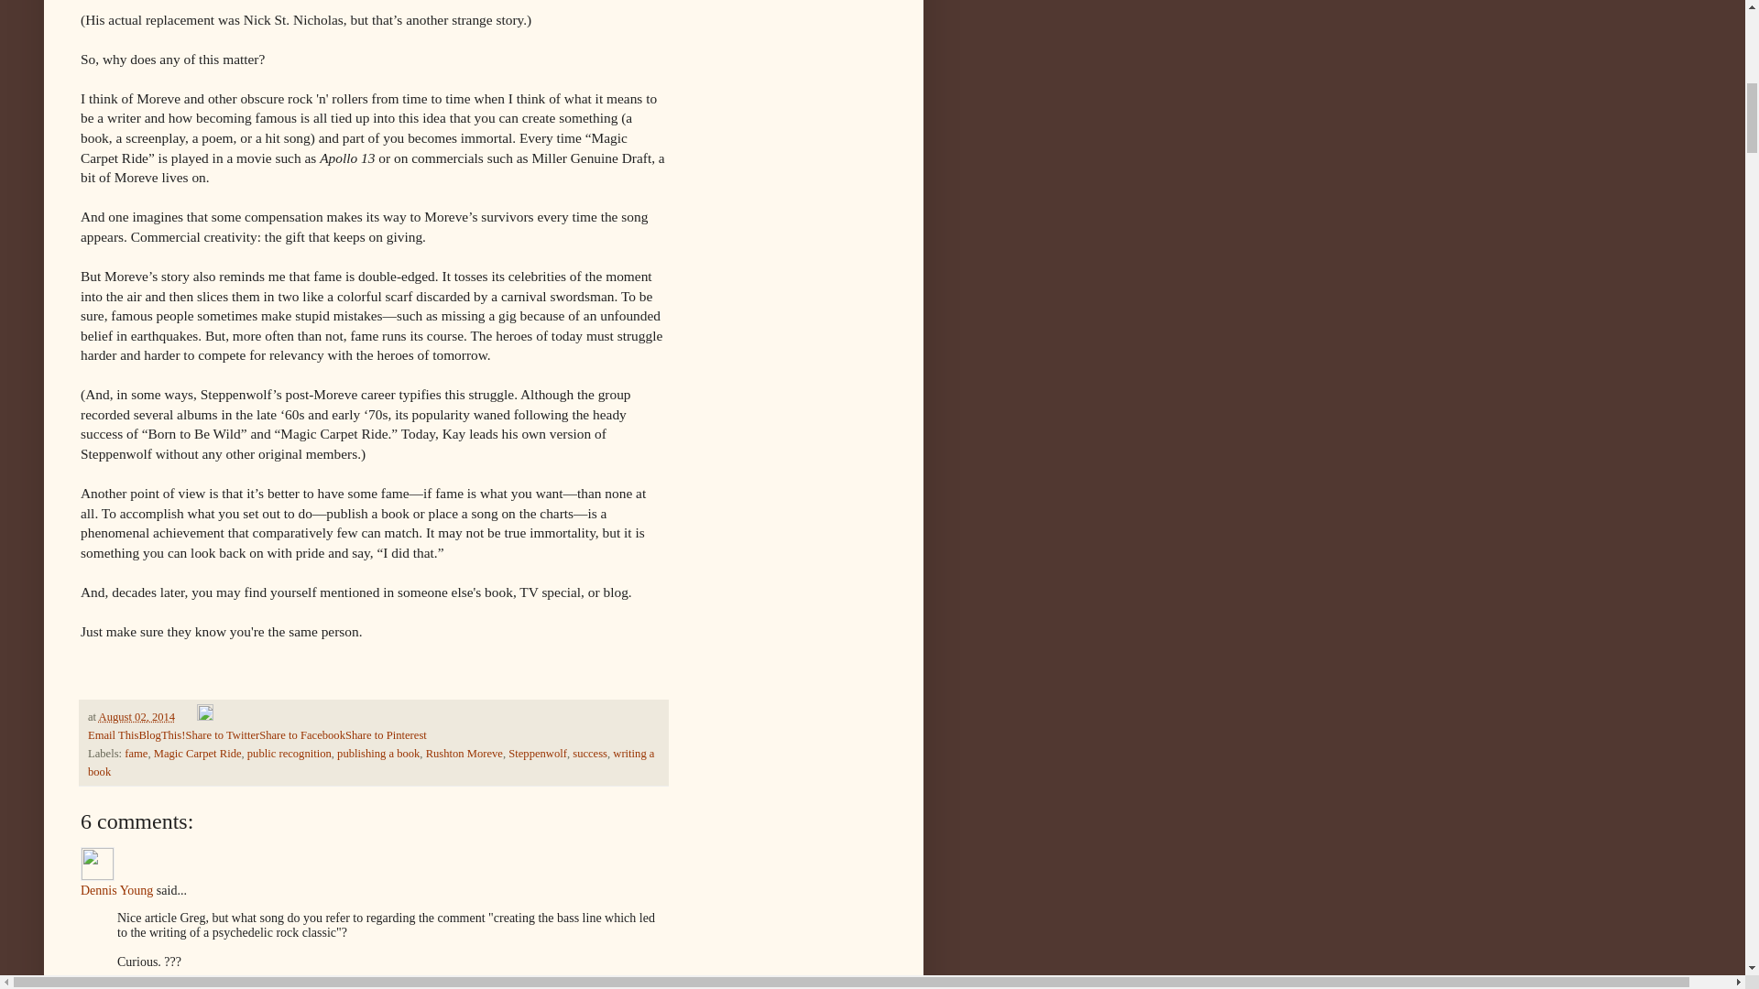 This screenshot has width=1759, height=989. What do you see at coordinates (114, 734) in the screenshot?
I see `Email This` at bounding box center [114, 734].